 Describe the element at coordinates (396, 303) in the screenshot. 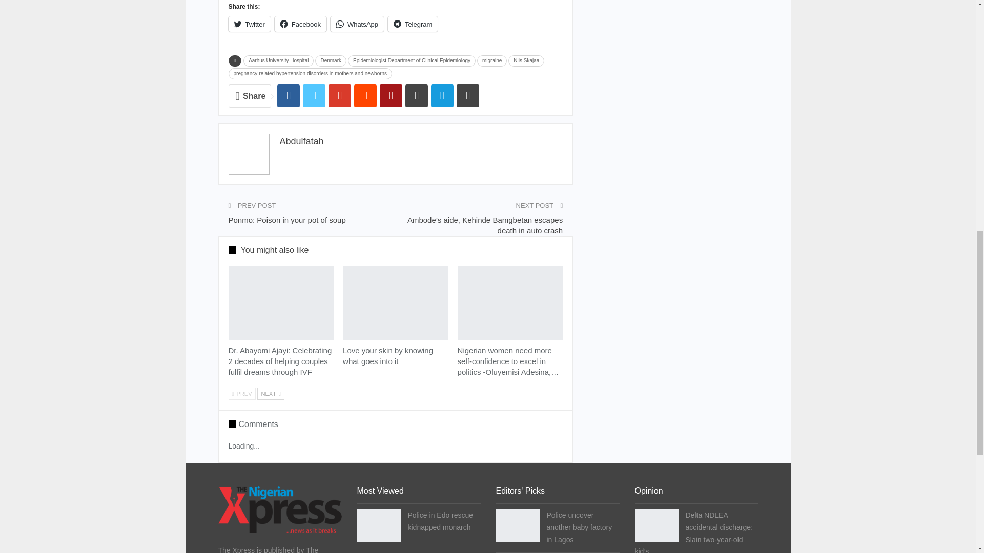

I see `Love your skin by knowing what goes into it` at that location.